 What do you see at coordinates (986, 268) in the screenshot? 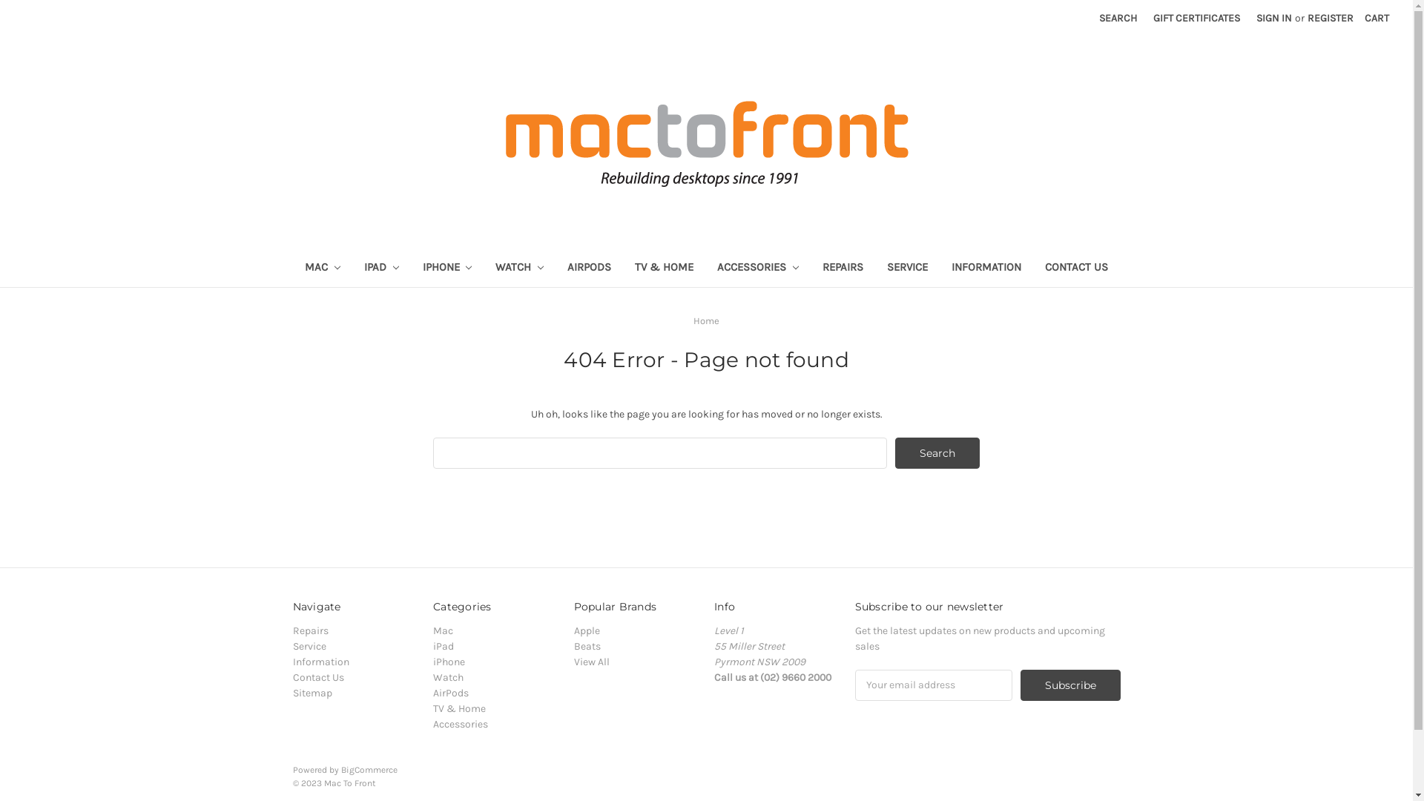
I see `INFORMATION` at bounding box center [986, 268].